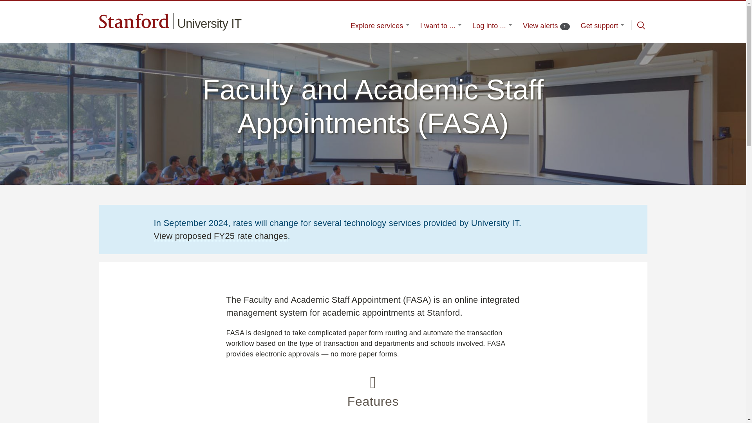 This screenshot has width=752, height=423. Describe the element at coordinates (441, 26) in the screenshot. I see `I want to ...` at that location.